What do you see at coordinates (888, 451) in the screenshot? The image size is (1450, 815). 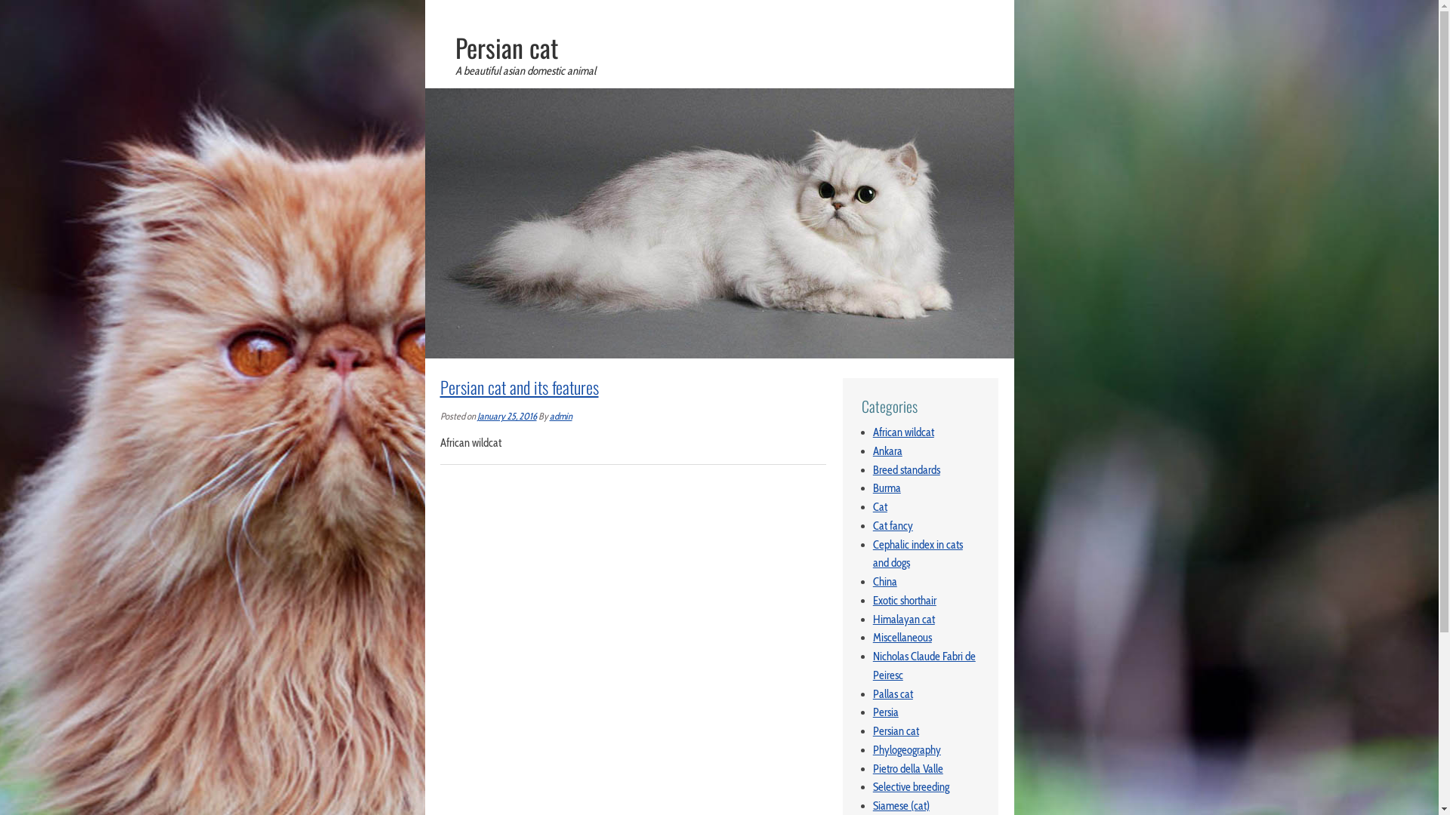 I see `Ankara` at bounding box center [888, 451].